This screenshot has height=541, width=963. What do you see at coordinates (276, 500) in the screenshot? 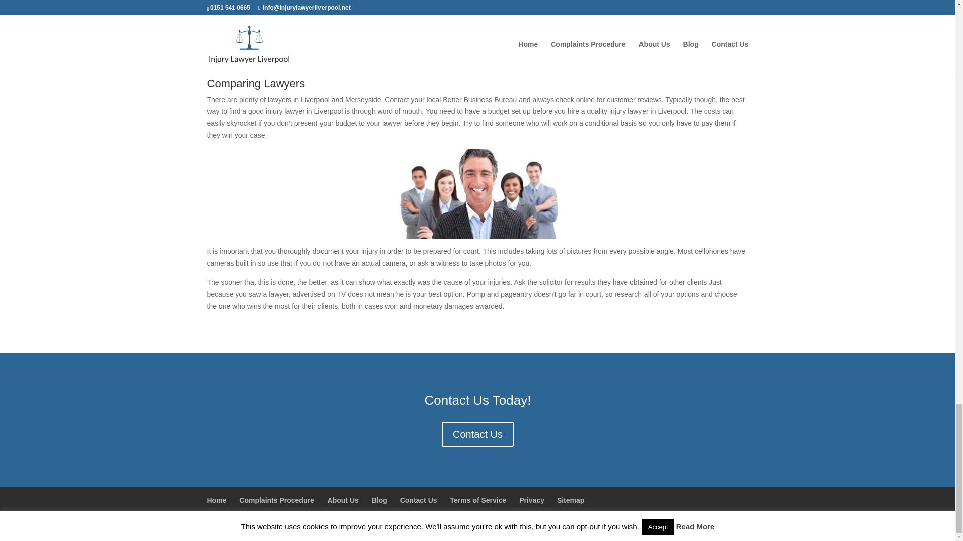
I see `Complaints Procedure` at bounding box center [276, 500].